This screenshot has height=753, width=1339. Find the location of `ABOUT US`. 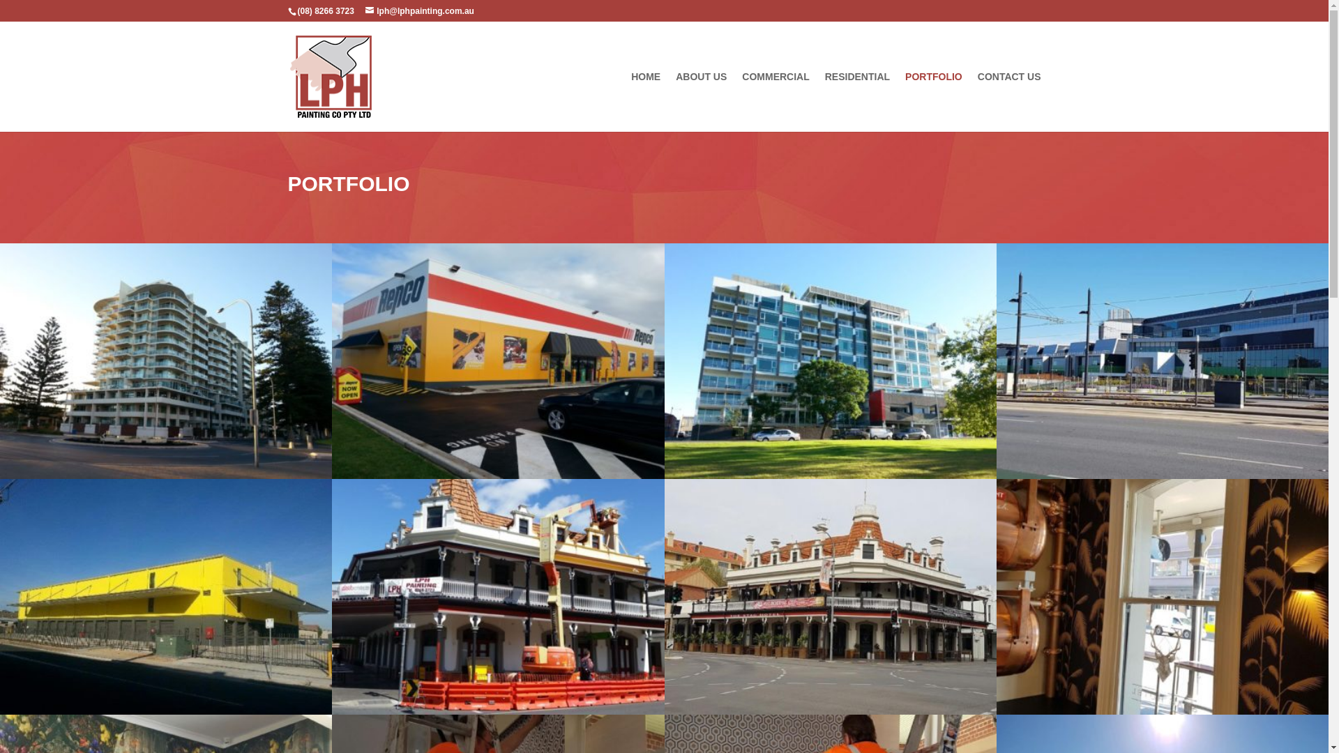

ABOUT US is located at coordinates (701, 102).